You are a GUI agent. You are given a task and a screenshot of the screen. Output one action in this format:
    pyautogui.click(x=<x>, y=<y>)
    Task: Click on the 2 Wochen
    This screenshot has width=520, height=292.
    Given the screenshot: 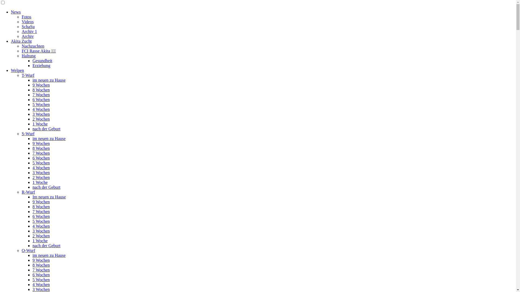 What is the action you would take?
    pyautogui.click(x=41, y=119)
    